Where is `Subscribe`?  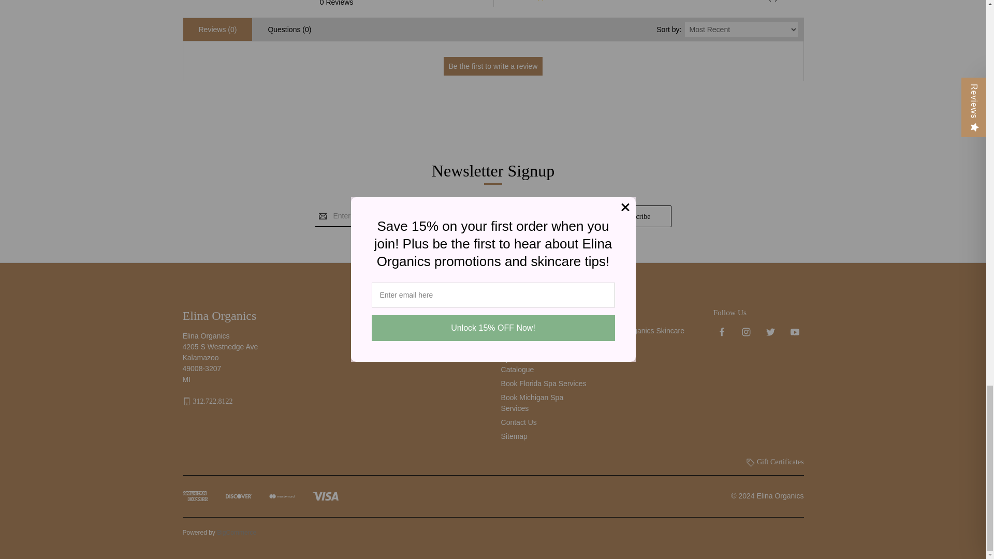
Subscribe is located at coordinates (636, 216).